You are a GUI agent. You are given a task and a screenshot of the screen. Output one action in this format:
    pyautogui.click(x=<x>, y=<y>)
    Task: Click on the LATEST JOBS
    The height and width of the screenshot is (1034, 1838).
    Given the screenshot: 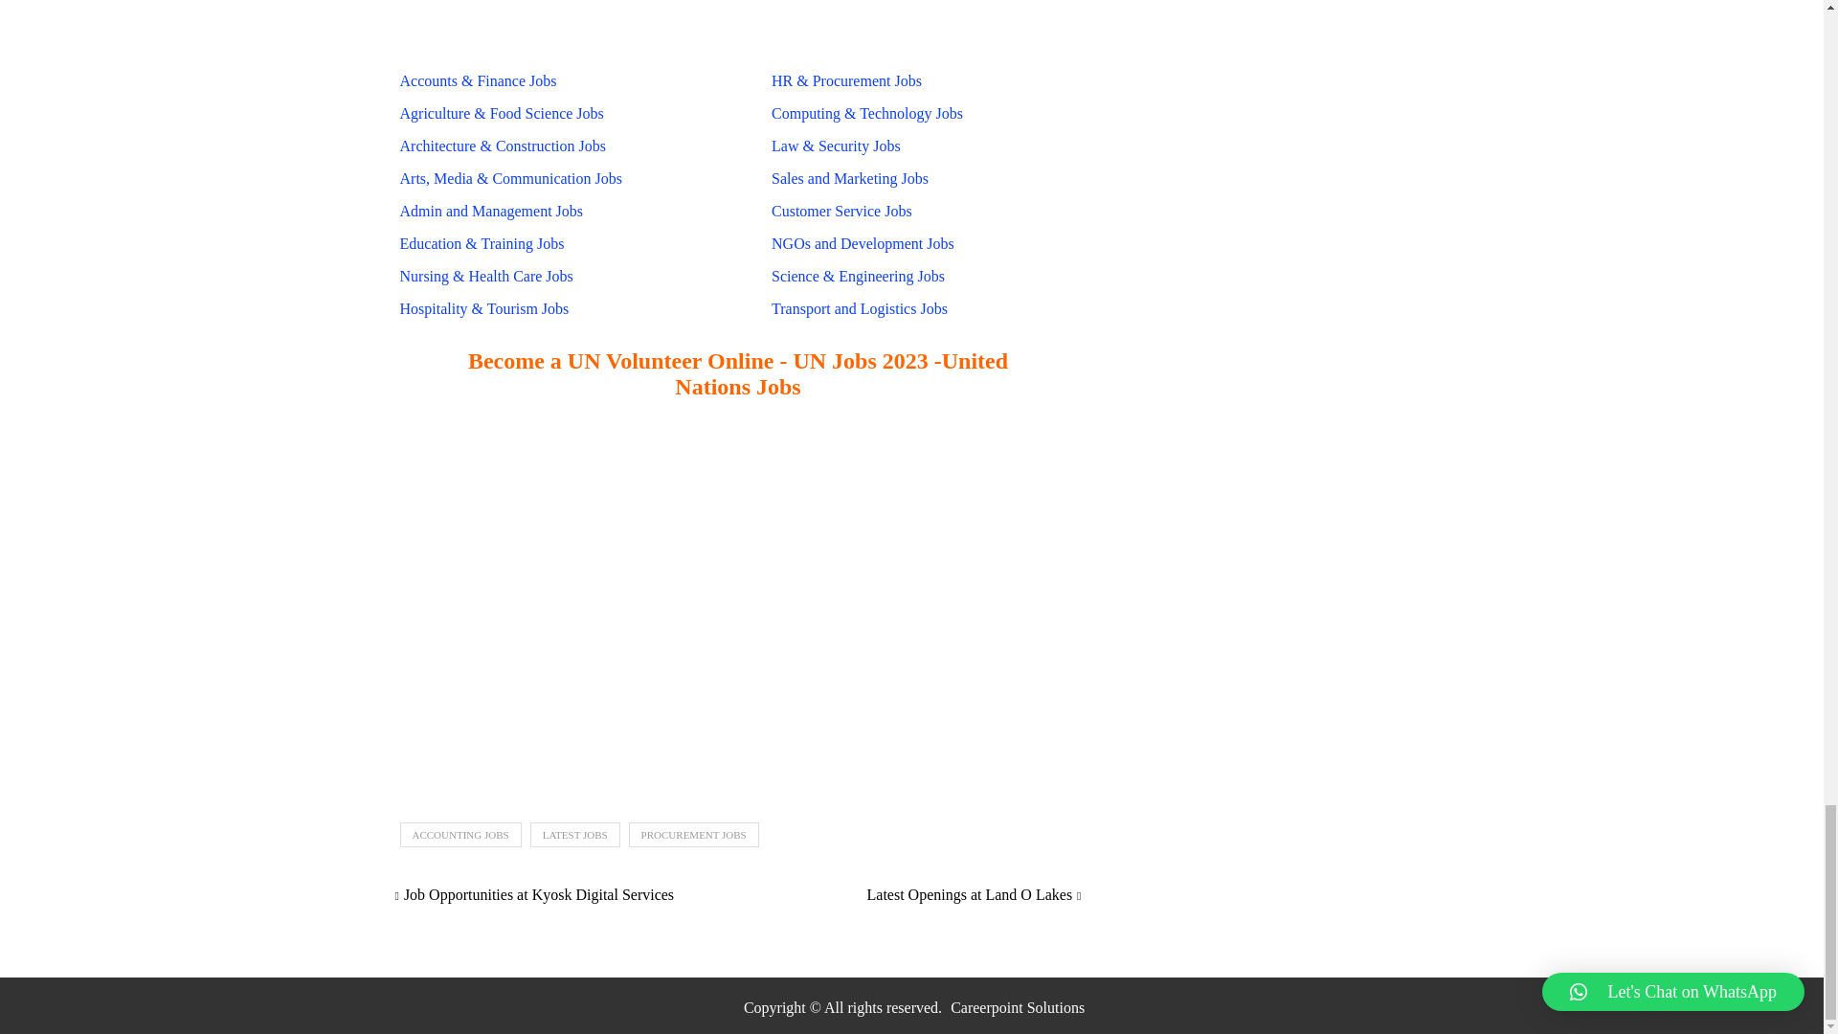 What is the action you would take?
    pyautogui.click(x=575, y=834)
    